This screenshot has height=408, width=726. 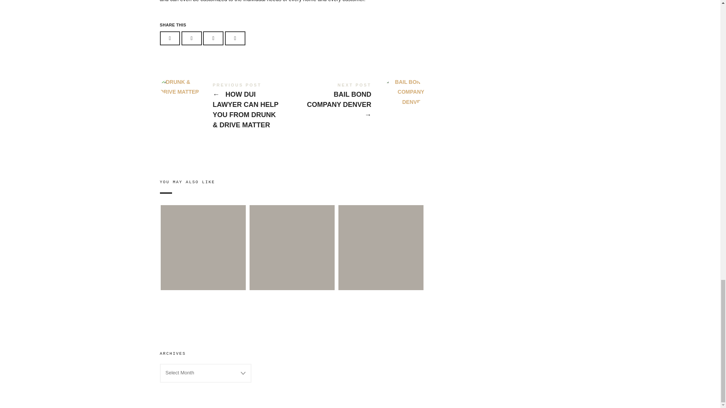 I want to click on Share this post on Facebook, so click(x=170, y=38).